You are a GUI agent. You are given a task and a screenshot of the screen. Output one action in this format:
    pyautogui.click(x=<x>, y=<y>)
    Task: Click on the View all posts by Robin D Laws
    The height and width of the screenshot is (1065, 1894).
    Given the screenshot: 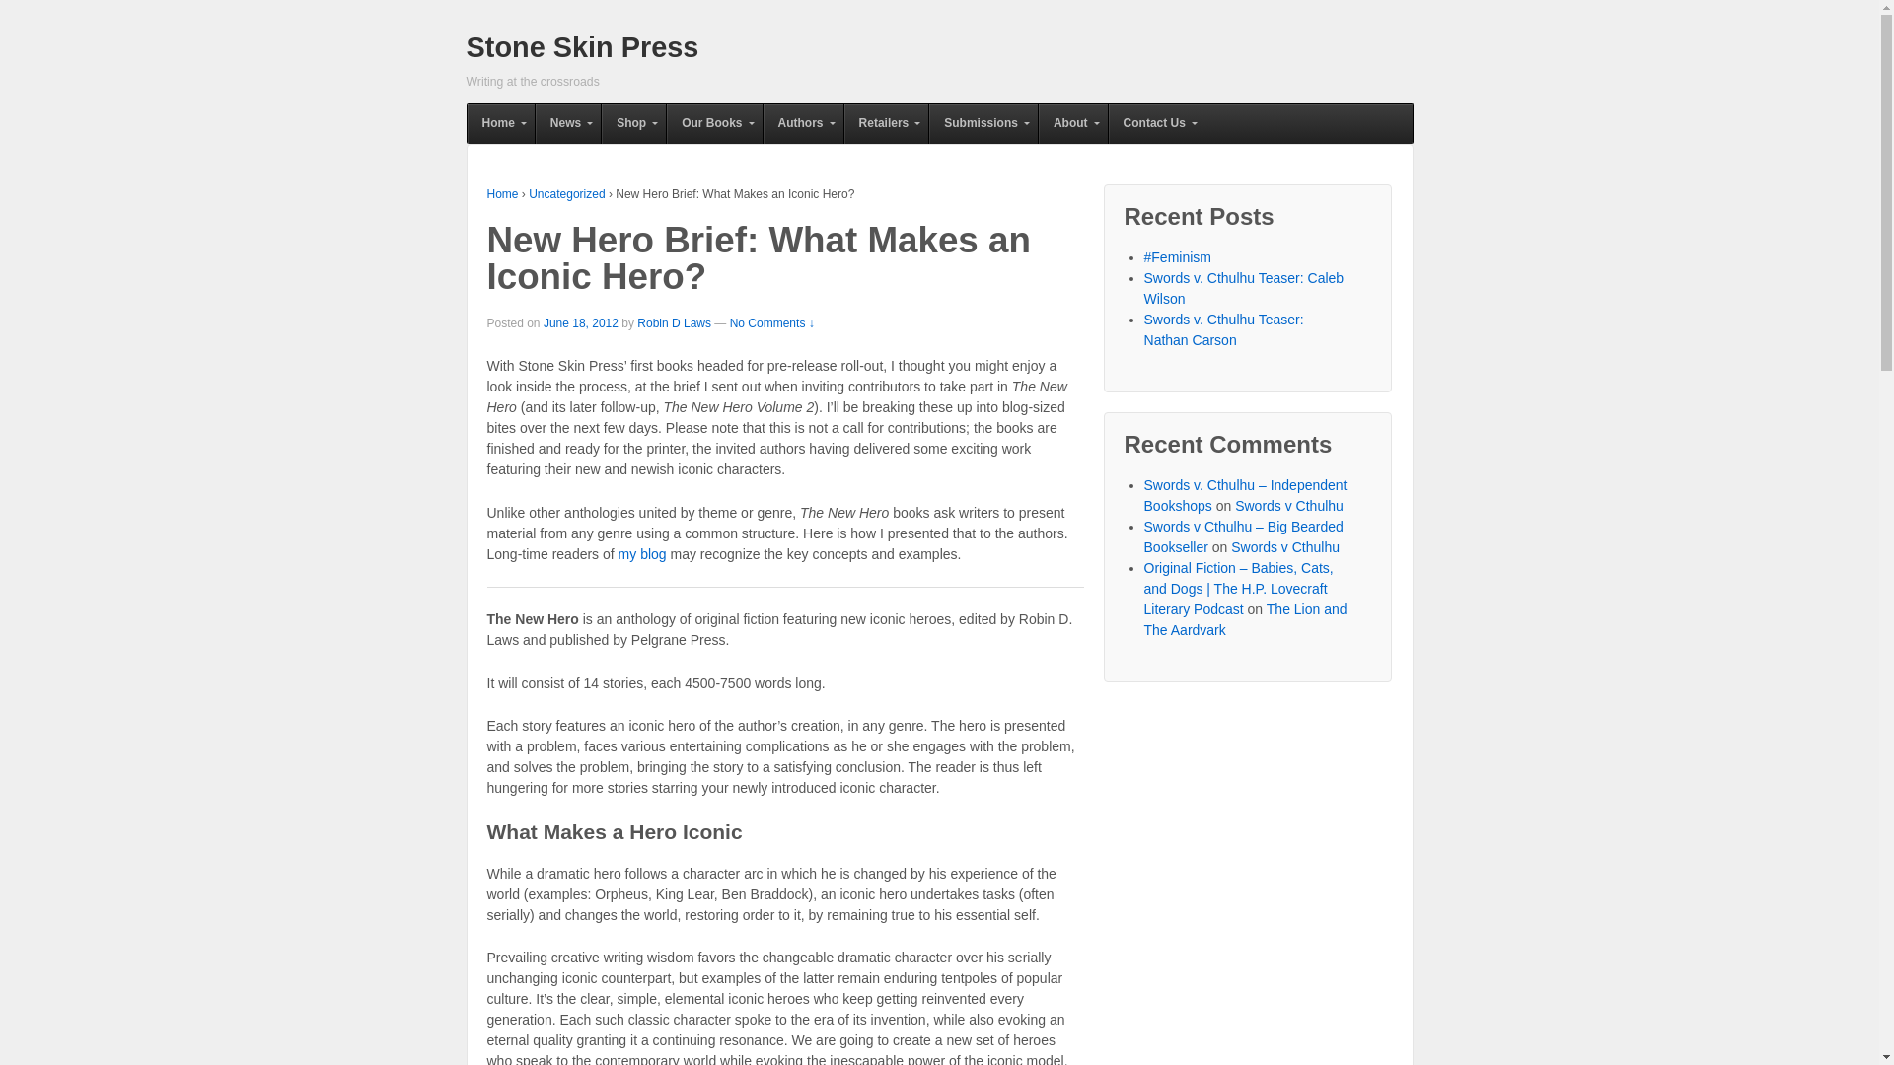 What is the action you would take?
    pyautogui.click(x=674, y=322)
    